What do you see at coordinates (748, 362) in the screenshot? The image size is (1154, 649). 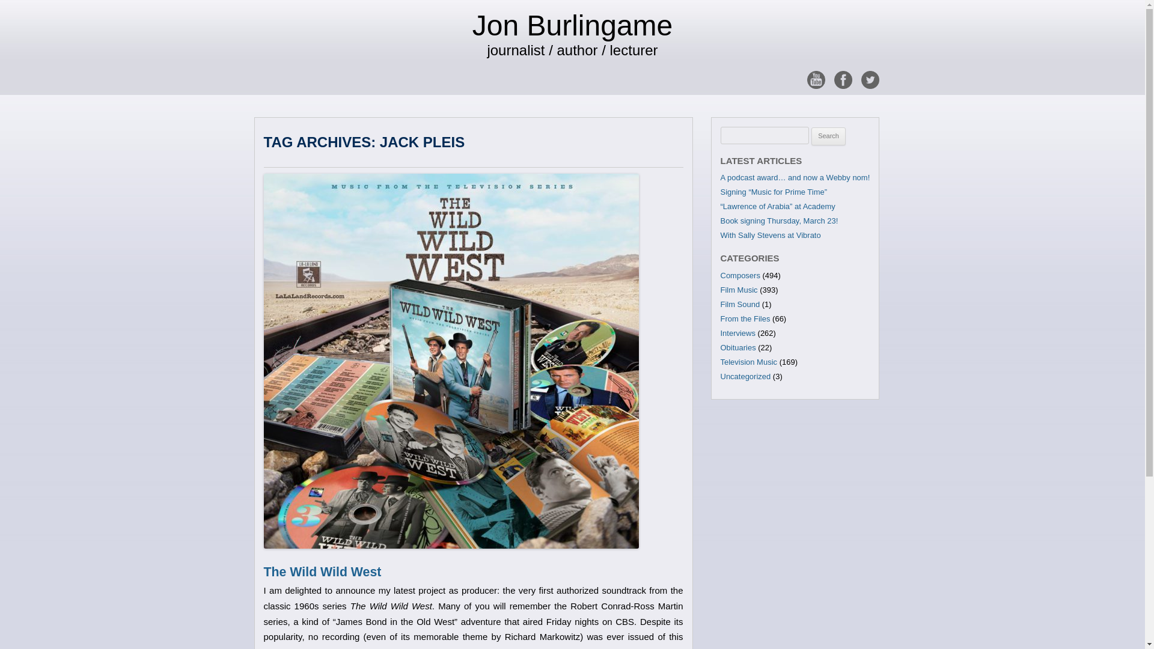 I see `Television Music` at bounding box center [748, 362].